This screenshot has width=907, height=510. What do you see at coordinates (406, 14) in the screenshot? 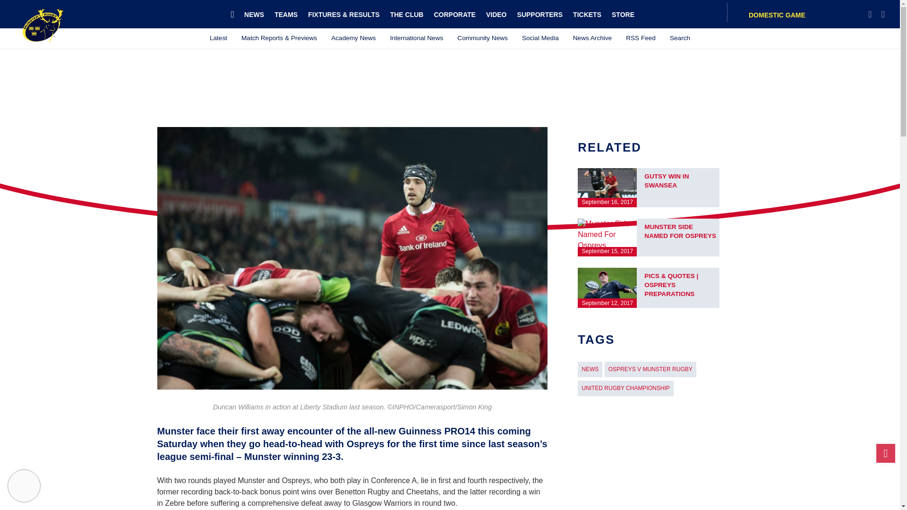
I see `THE CLUB` at bounding box center [406, 14].